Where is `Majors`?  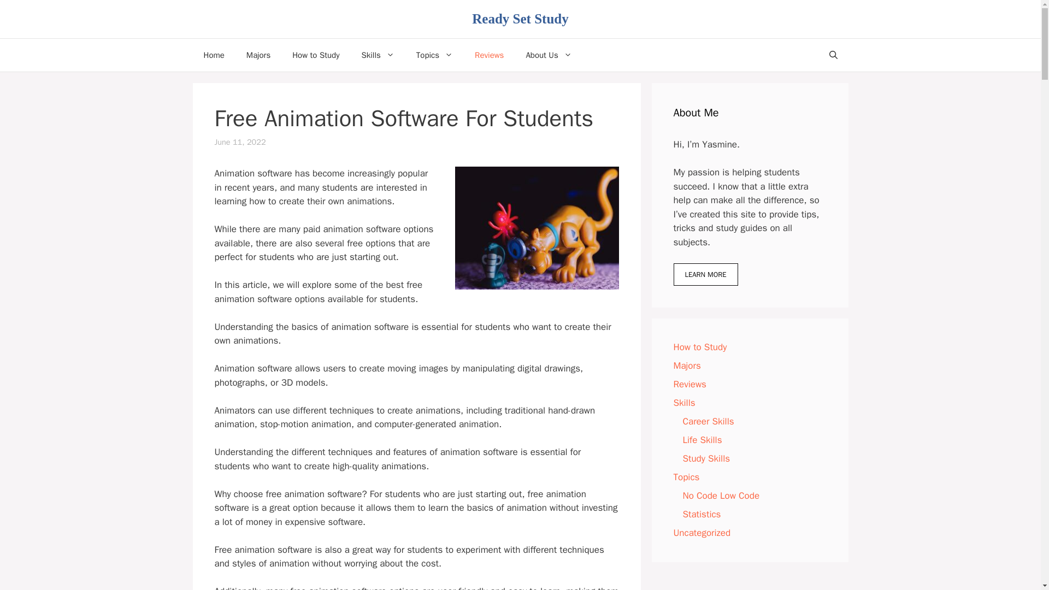 Majors is located at coordinates (258, 55).